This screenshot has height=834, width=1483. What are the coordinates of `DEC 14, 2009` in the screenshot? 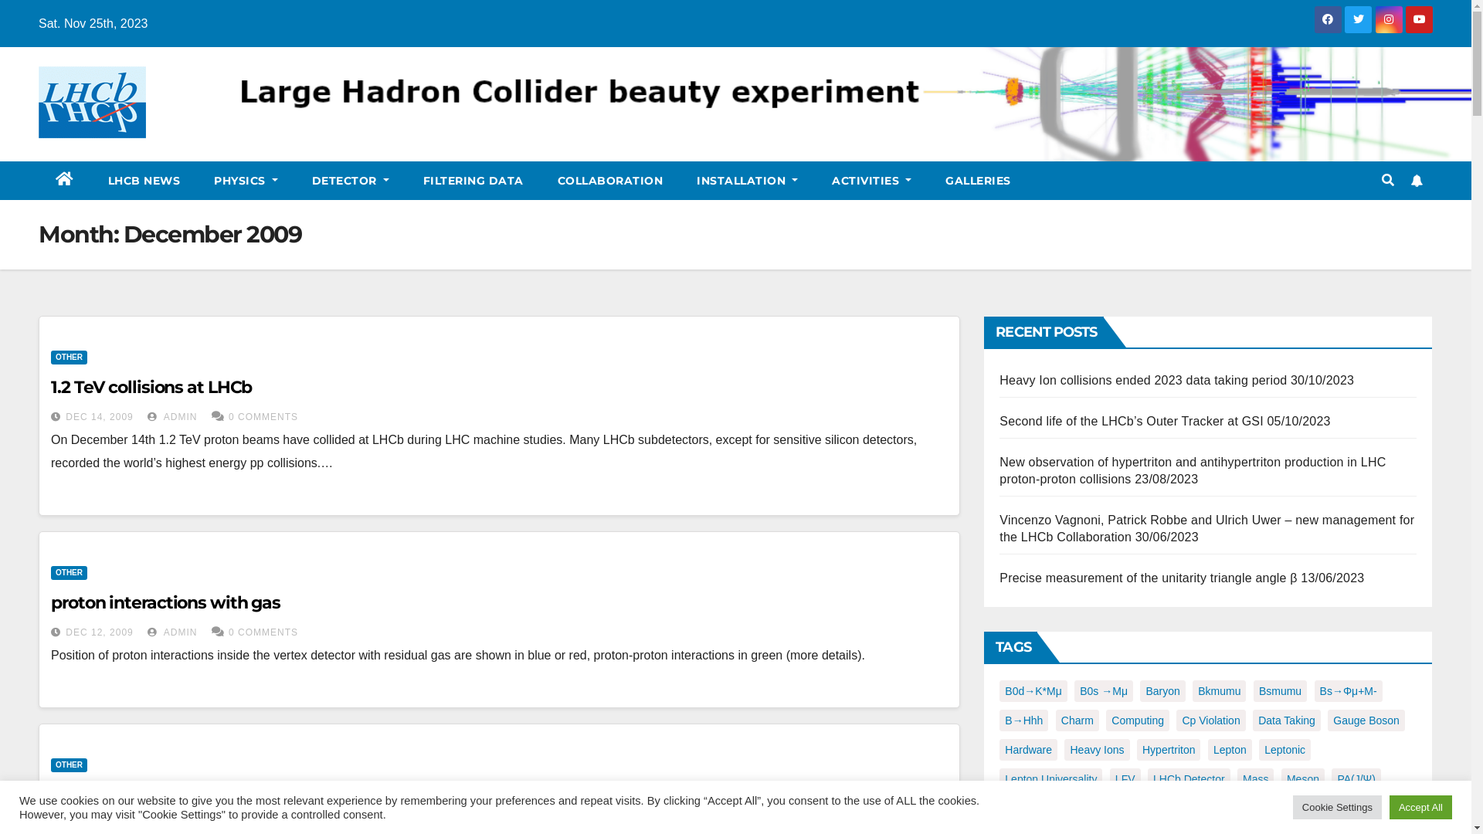 It's located at (99, 417).